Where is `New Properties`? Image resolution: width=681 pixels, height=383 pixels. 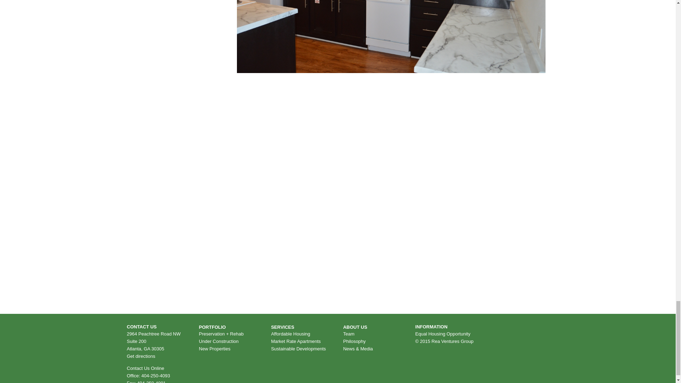
New Properties is located at coordinates (215, 349).